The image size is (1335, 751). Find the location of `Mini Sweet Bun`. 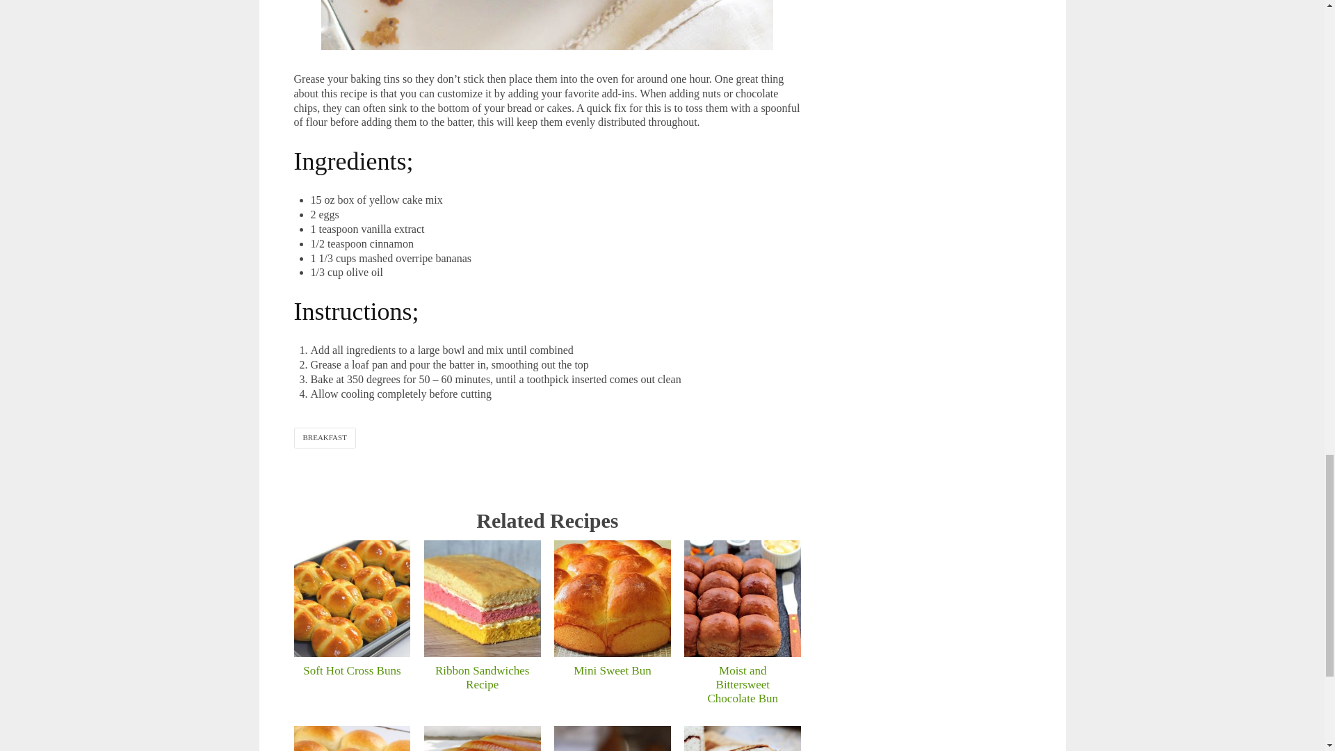

Mini Sweet Bun is located at coordinates (612, 598).